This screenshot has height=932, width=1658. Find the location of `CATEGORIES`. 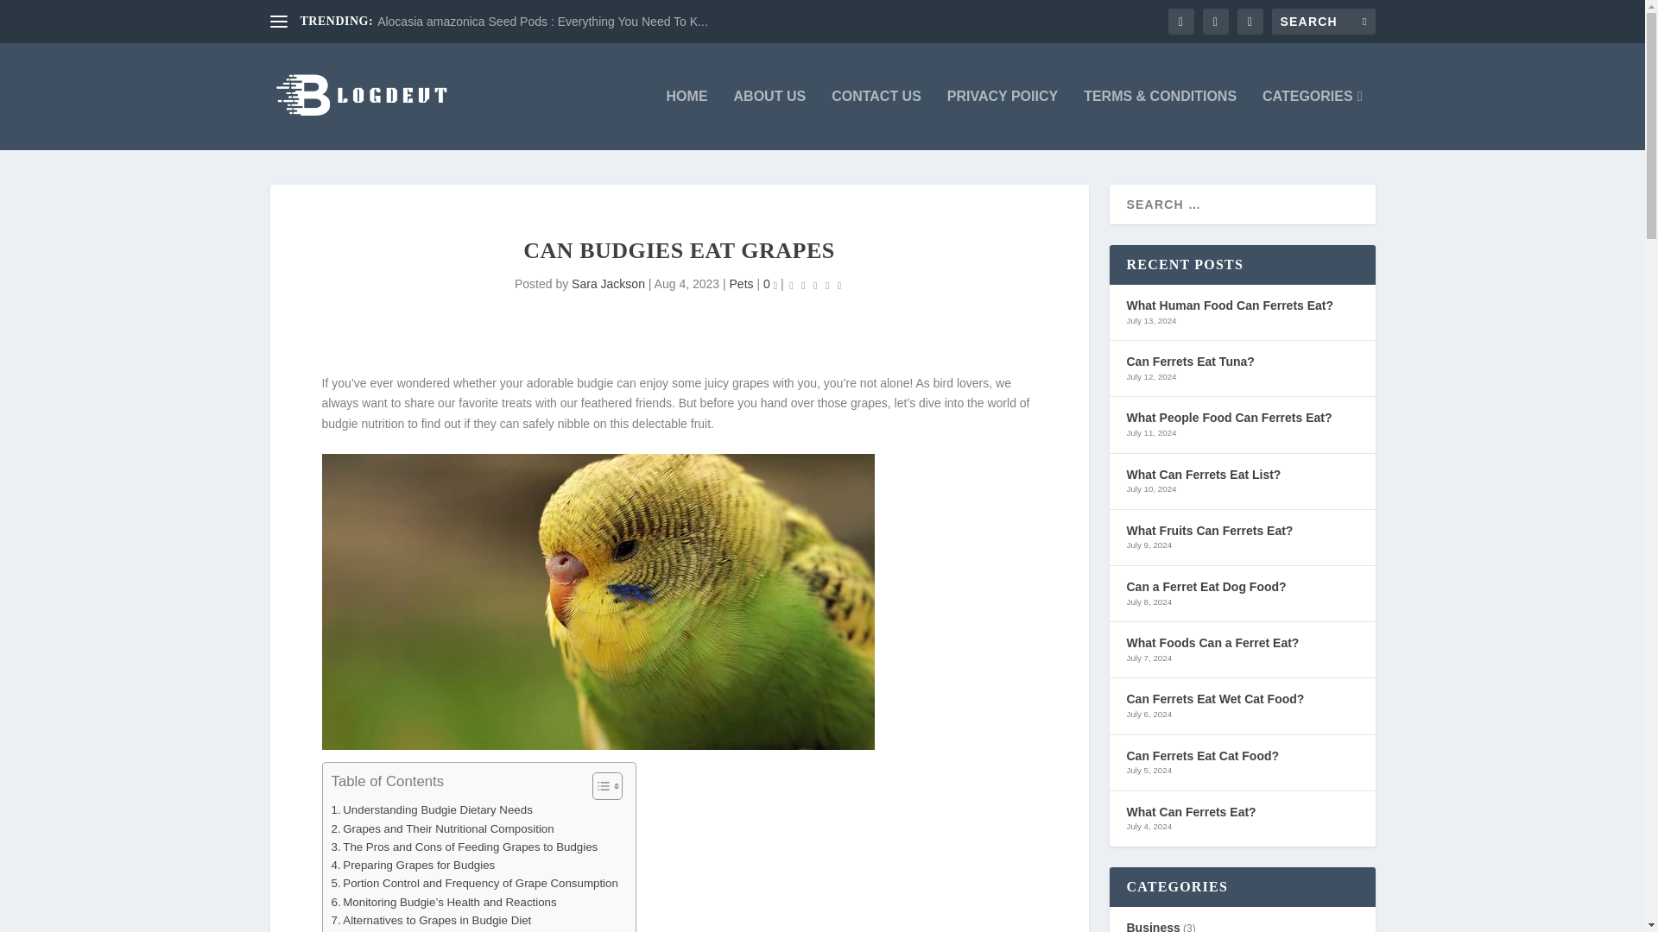

CATEGORIES is located at coordinates (1311, 119).